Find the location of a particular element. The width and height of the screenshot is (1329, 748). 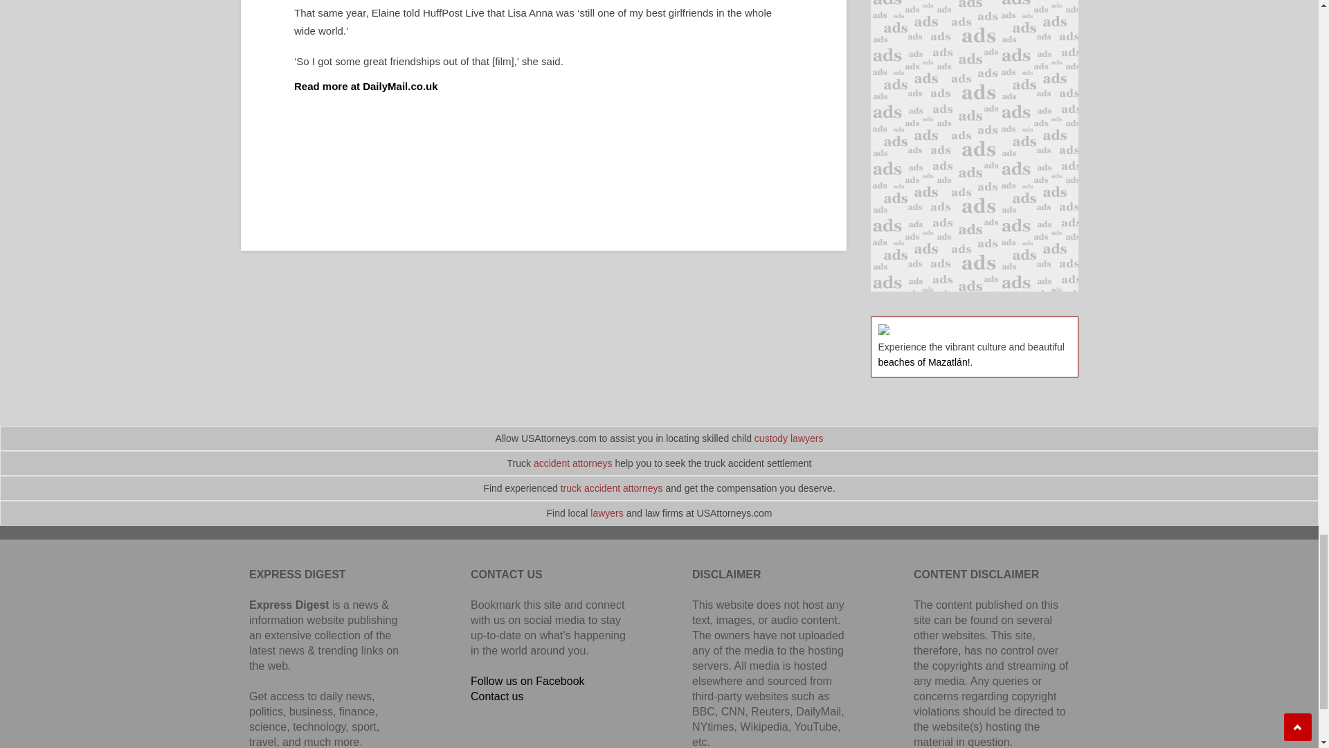

lawyers is located at coordinates (606, 513).